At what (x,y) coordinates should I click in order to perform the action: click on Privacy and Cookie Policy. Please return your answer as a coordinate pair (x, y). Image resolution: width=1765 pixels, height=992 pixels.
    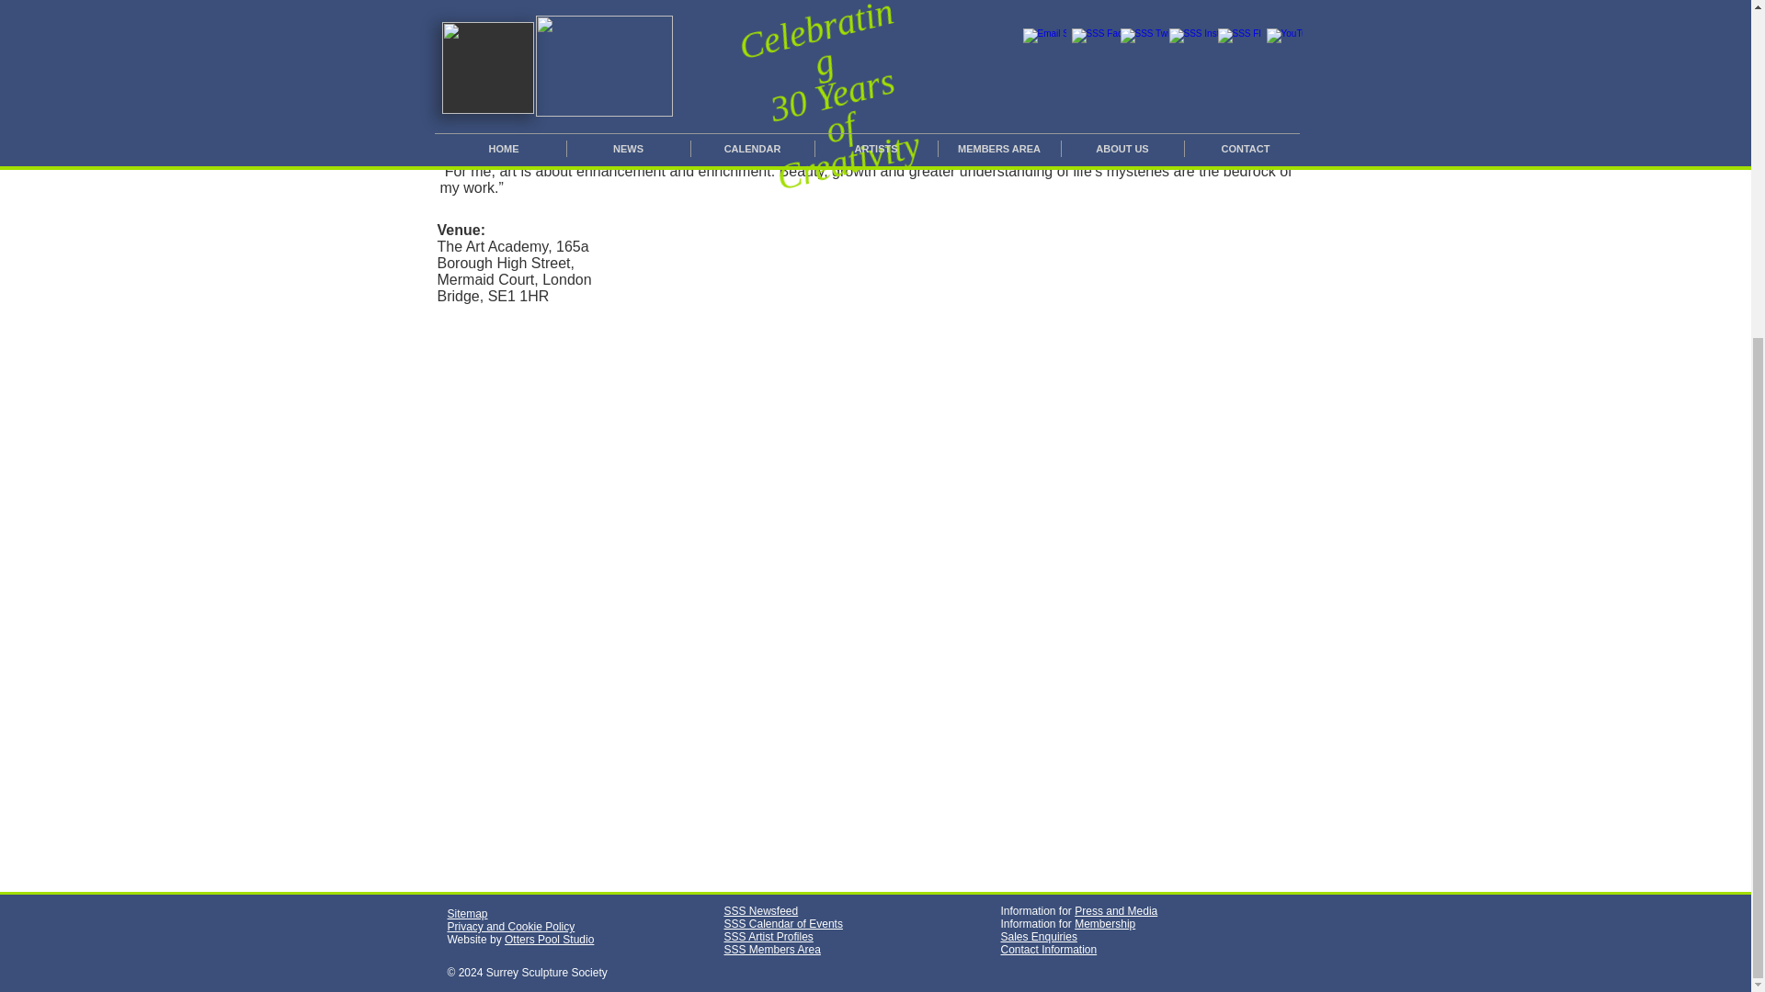
    Looking at the image, I should click on (510, 927).